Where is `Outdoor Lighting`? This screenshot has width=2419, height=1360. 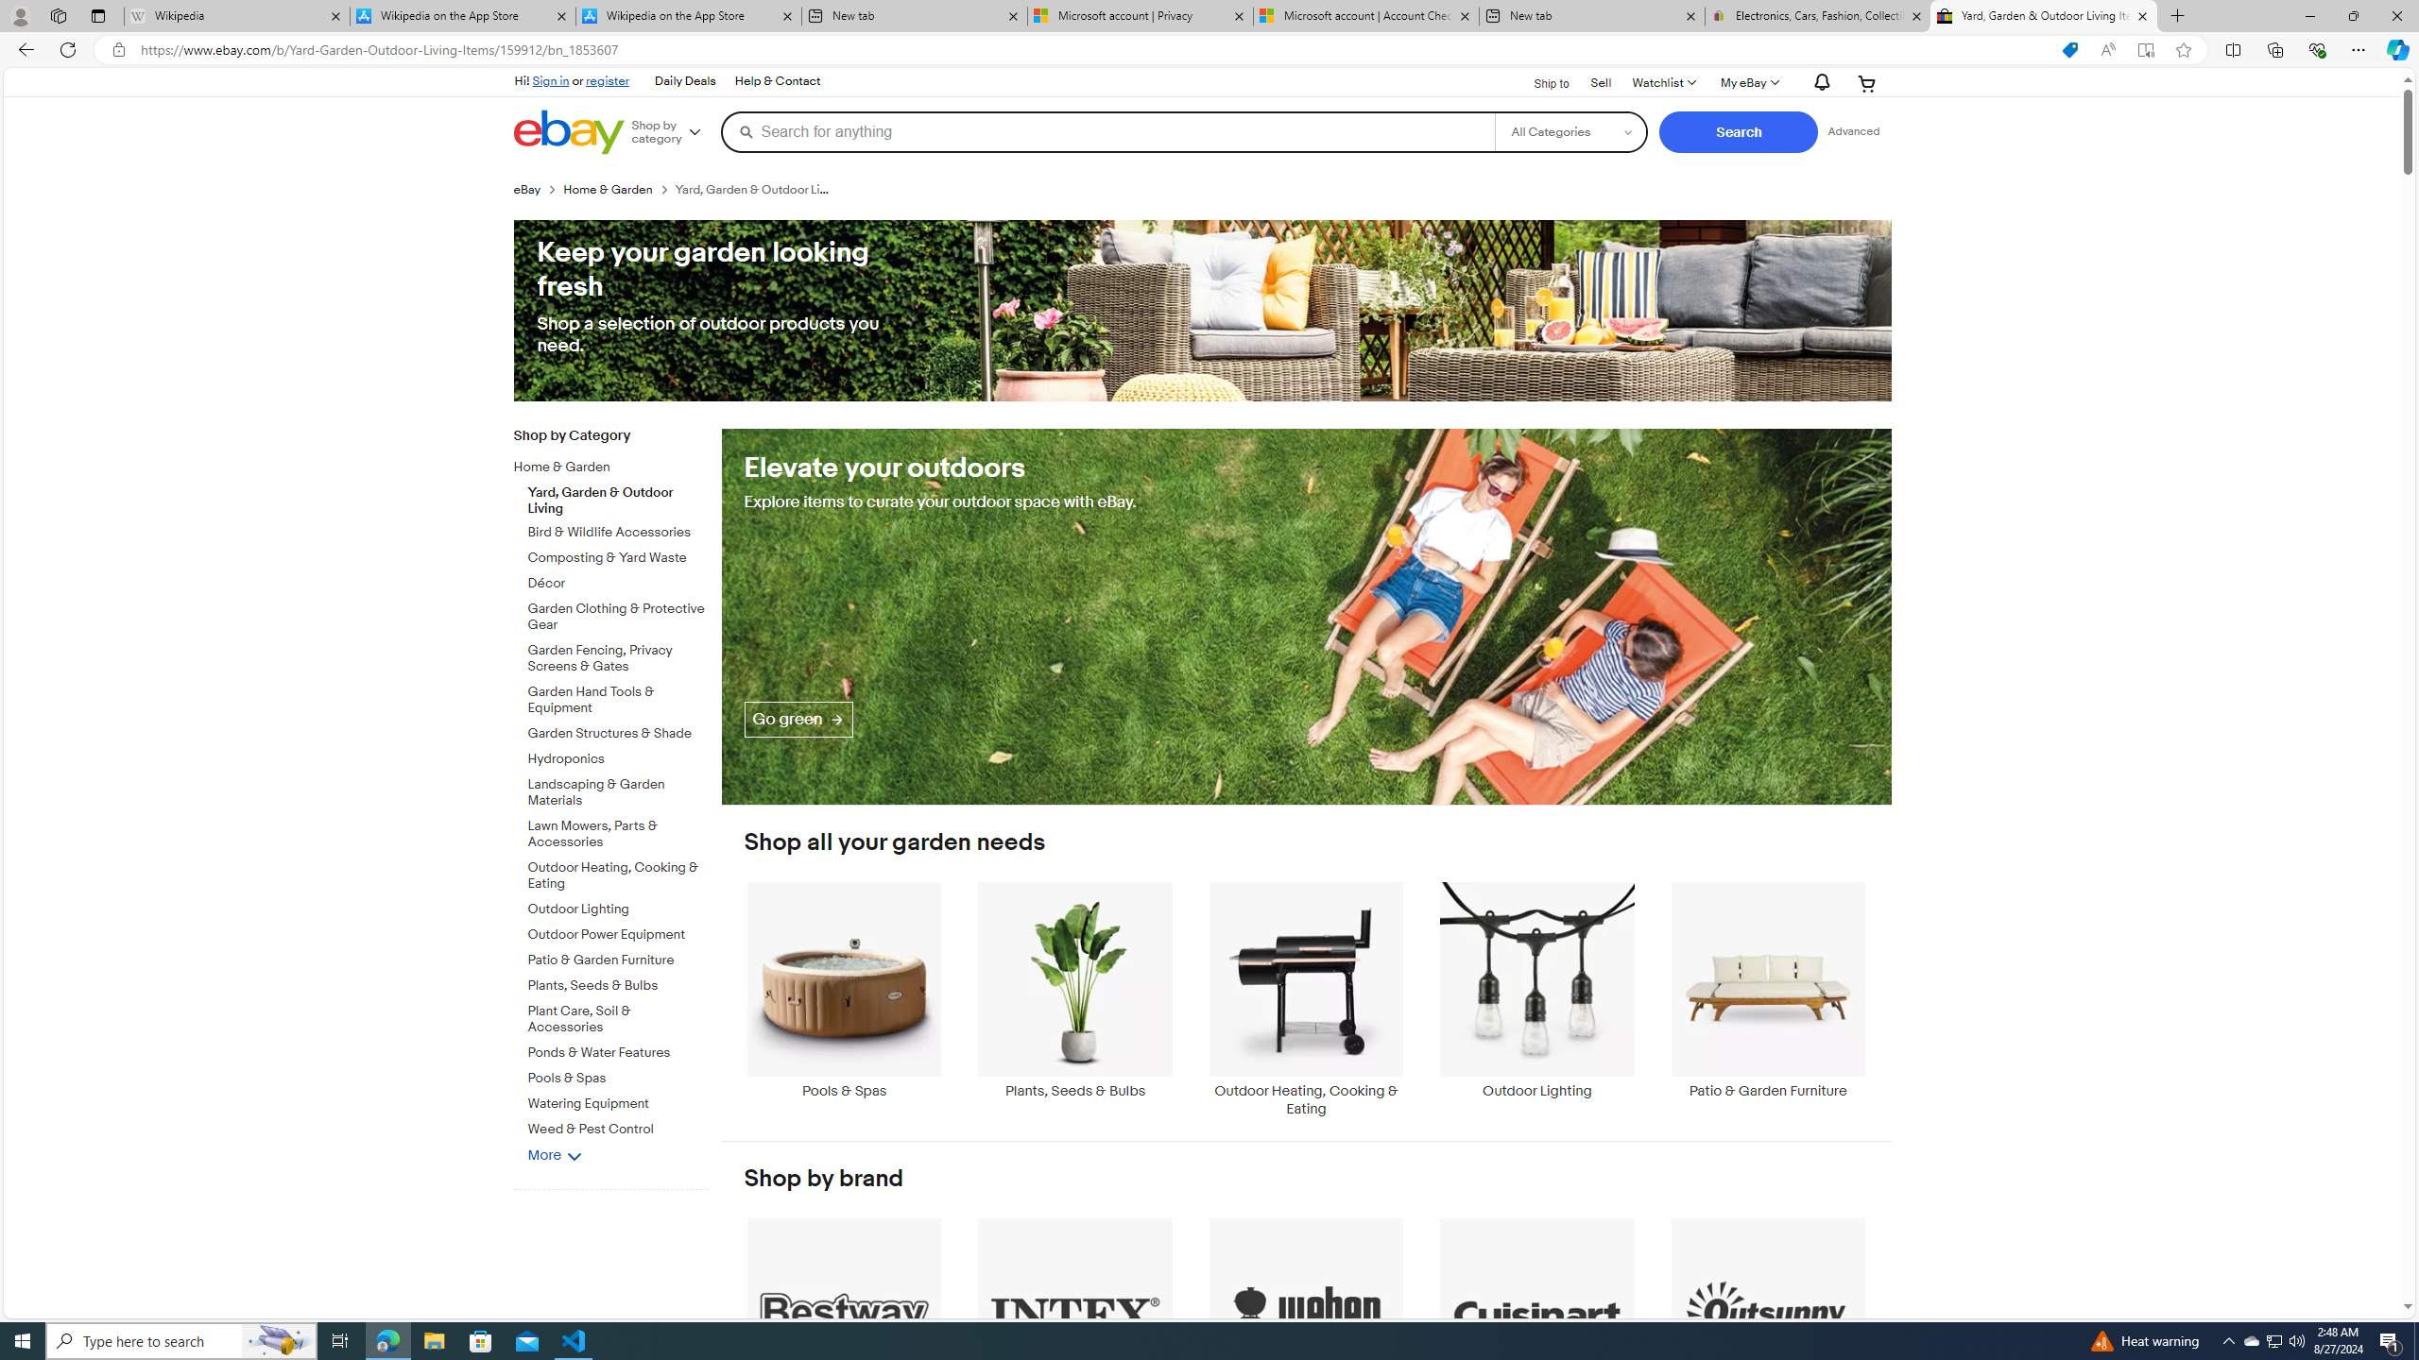 Outdoor Lighting is located at coordinates (1538, 990).